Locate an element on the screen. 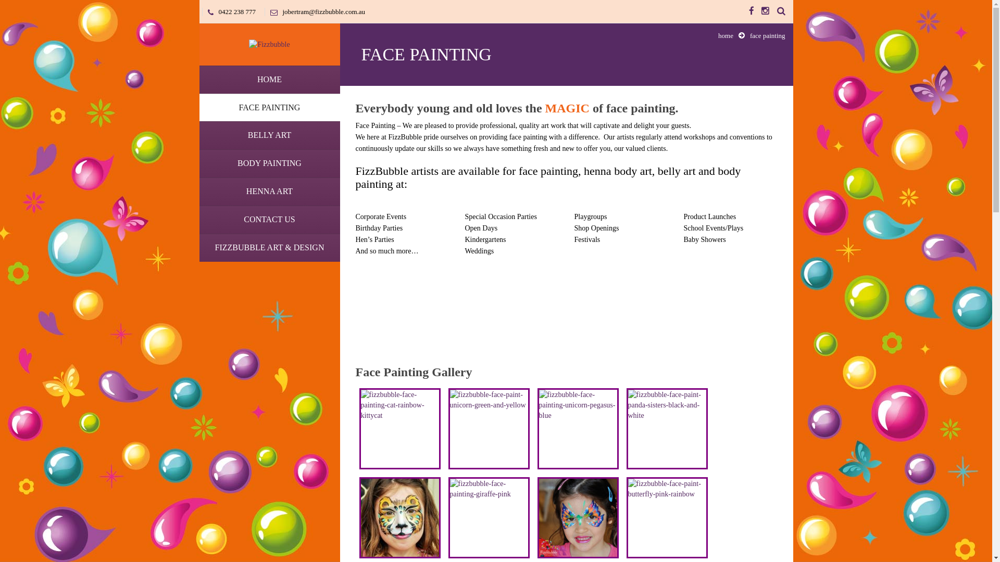  CONTACT US is located at coordinates (269, 220).